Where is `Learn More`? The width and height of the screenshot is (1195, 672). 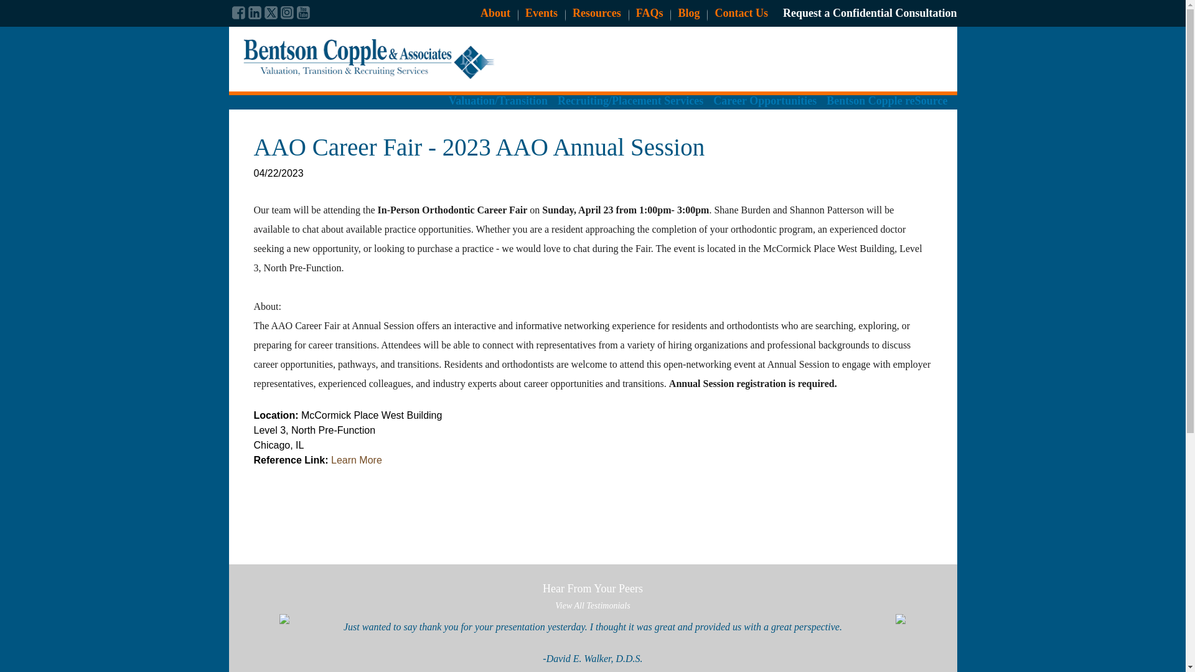 Learn More is located at coordinates (356, 460).